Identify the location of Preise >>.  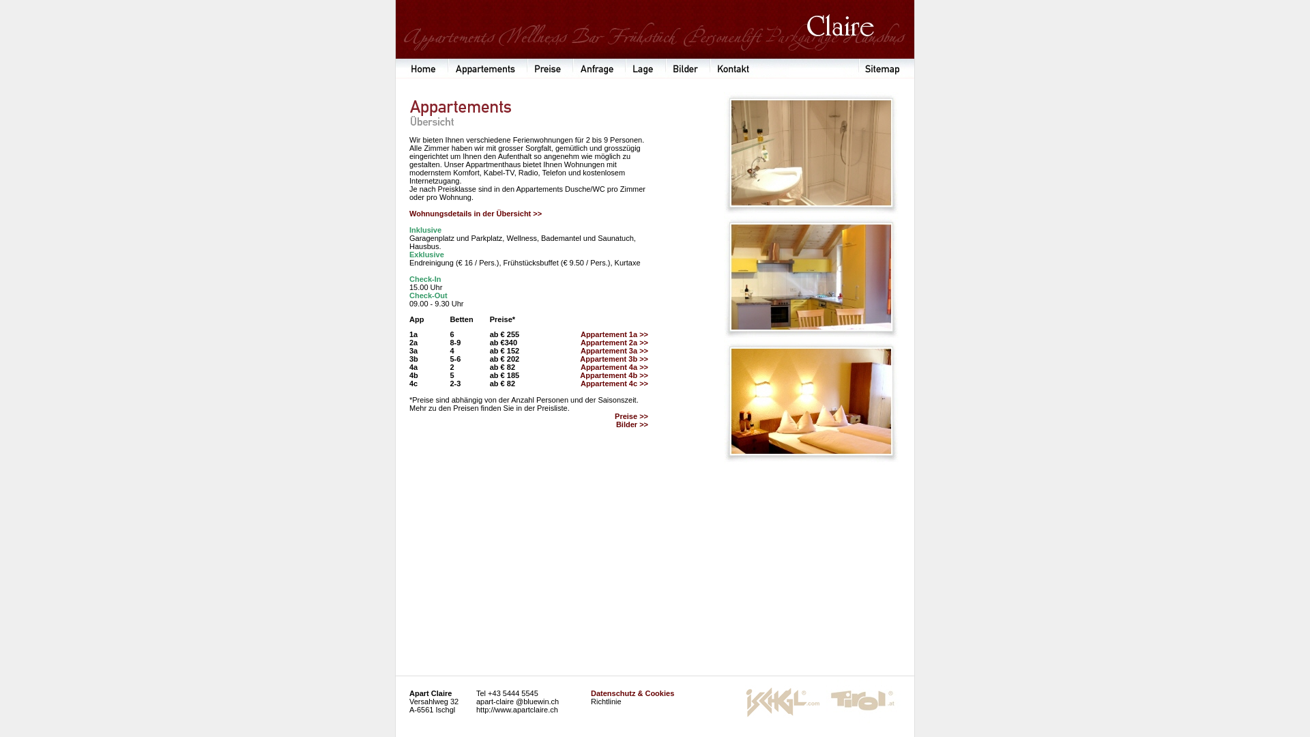
(632, 416).